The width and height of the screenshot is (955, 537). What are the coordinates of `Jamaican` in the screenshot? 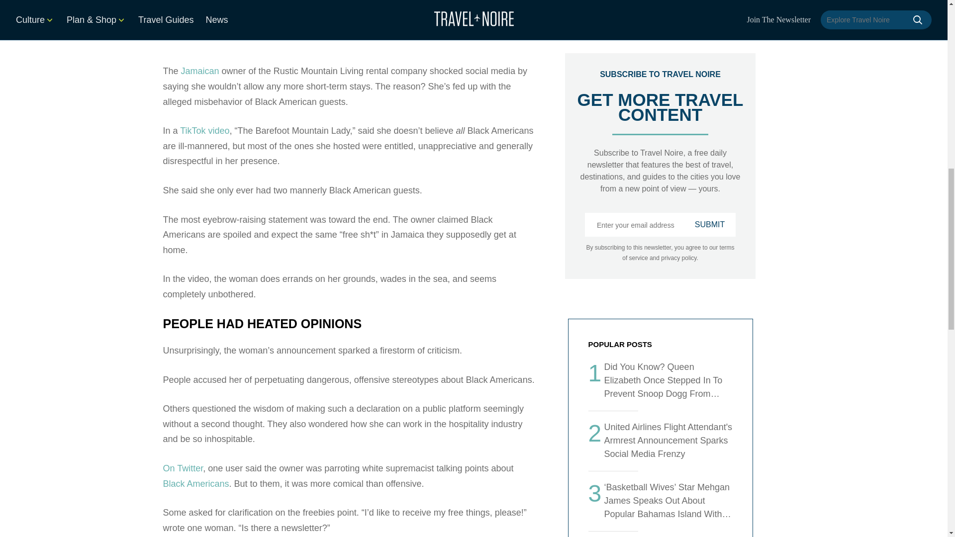 It's located at (200, 55).